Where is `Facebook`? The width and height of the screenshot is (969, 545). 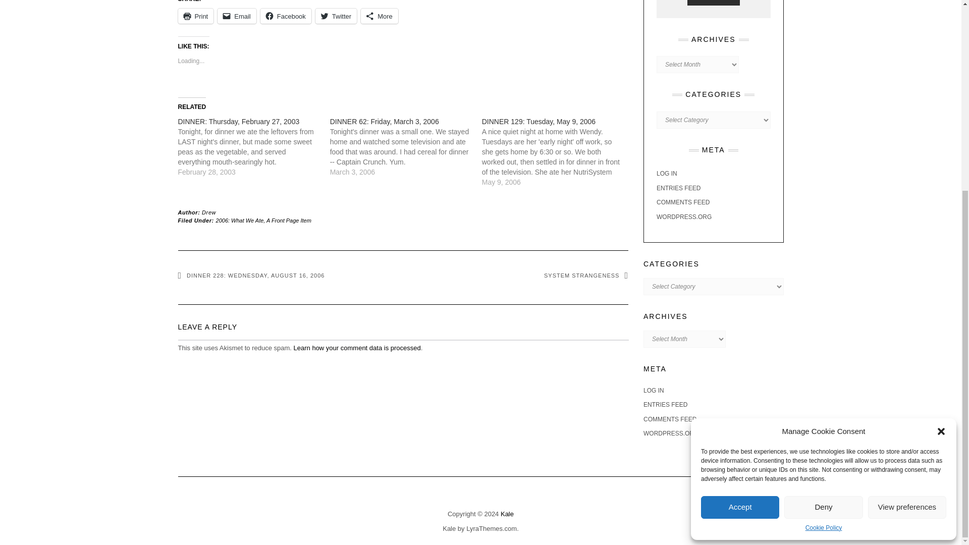
Facebook is located at coordinates (286, 16).